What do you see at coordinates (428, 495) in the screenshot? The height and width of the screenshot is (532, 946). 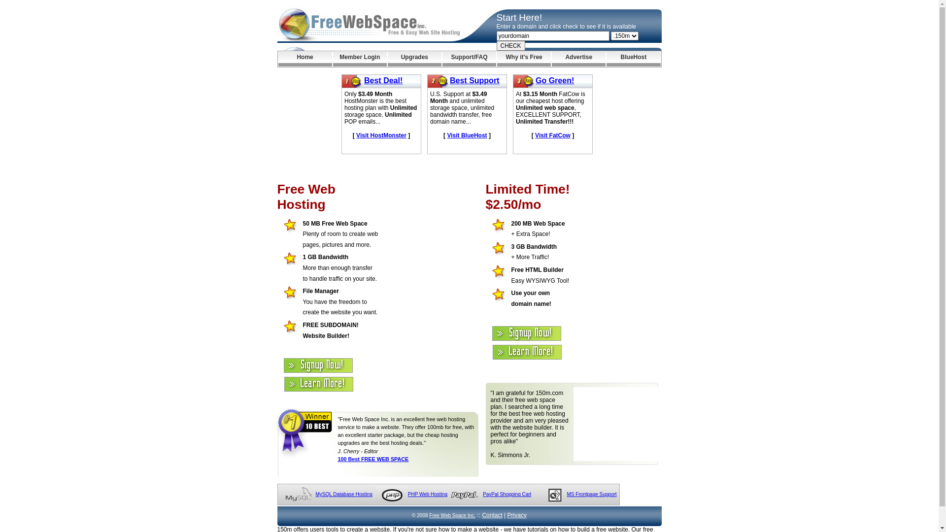 I see `PHP Web Hosting` at bounding box center [428, 495].